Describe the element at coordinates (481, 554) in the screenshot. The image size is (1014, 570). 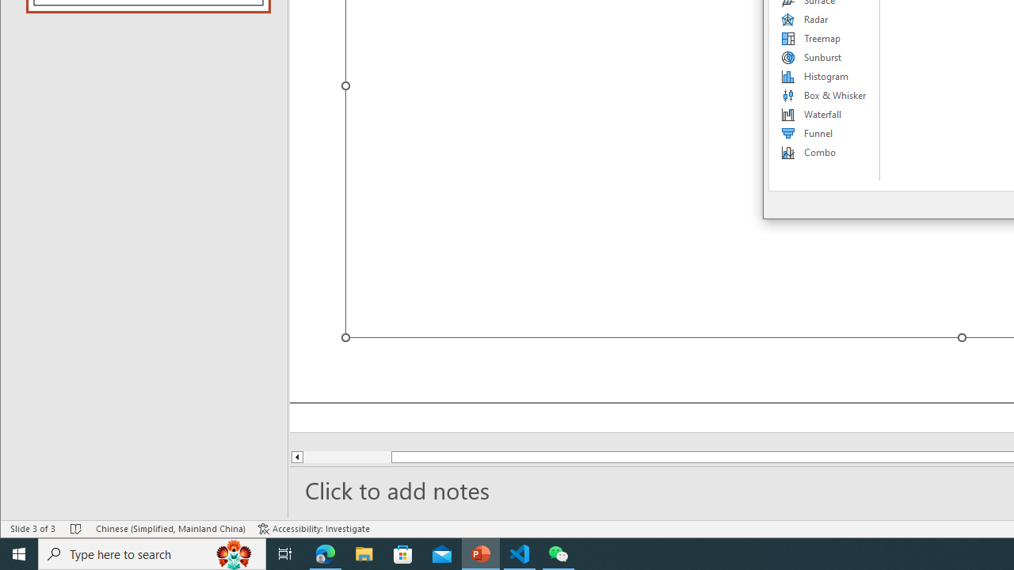
I see `PowerPoint - 1 running window` at that location.